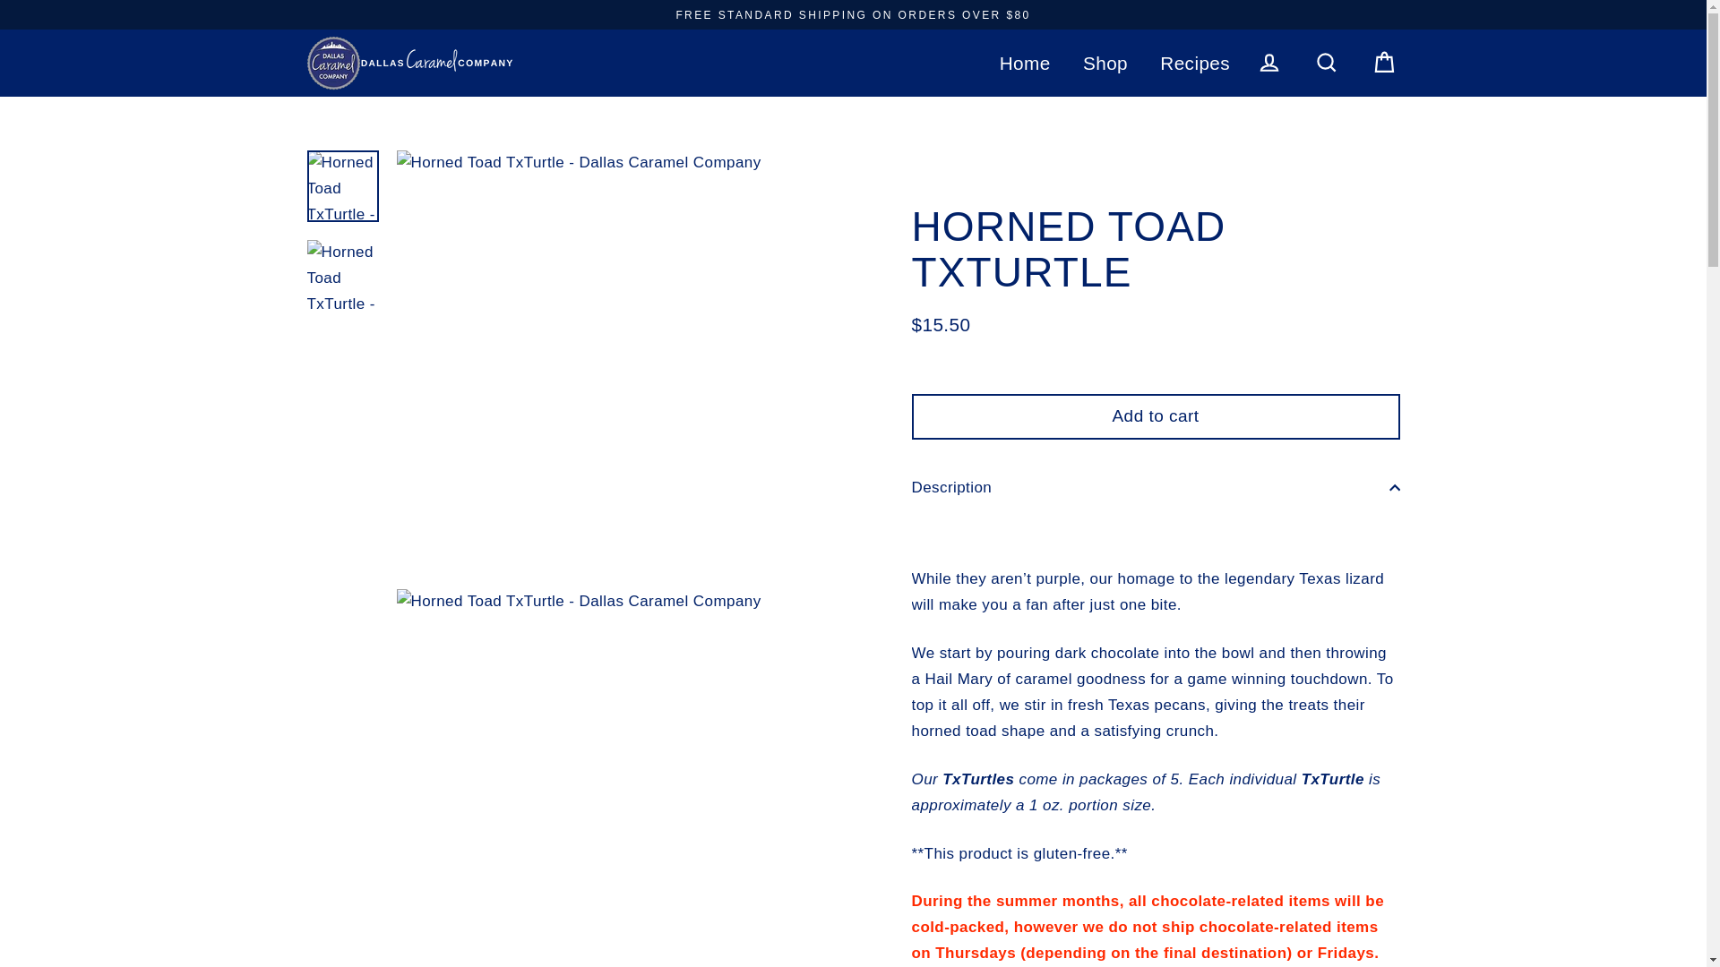 This screenshot has height=967, width=1720. What do you see at coordinates (1105, 63) in the screenshot?
I see `Shop` at bounding box center [1105, 63].